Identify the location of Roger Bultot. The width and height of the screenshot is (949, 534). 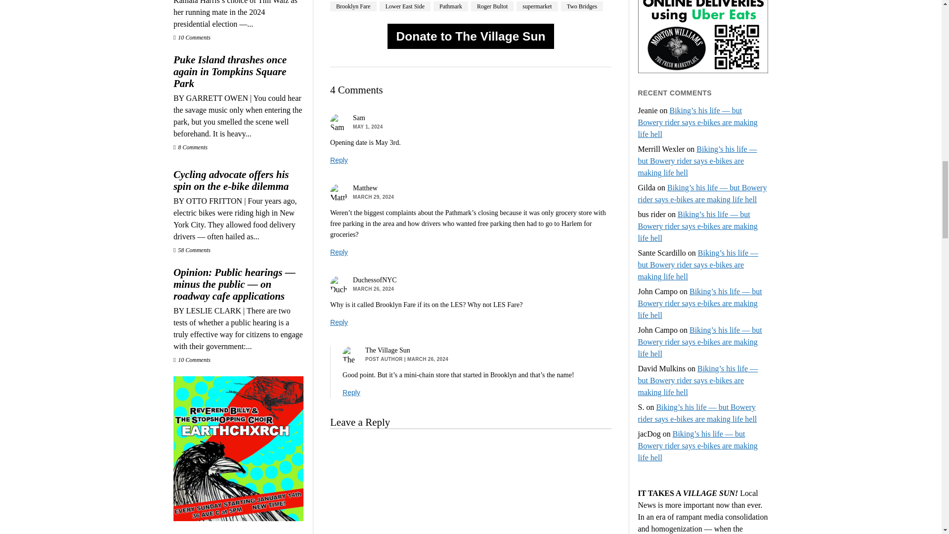
(492, 6).